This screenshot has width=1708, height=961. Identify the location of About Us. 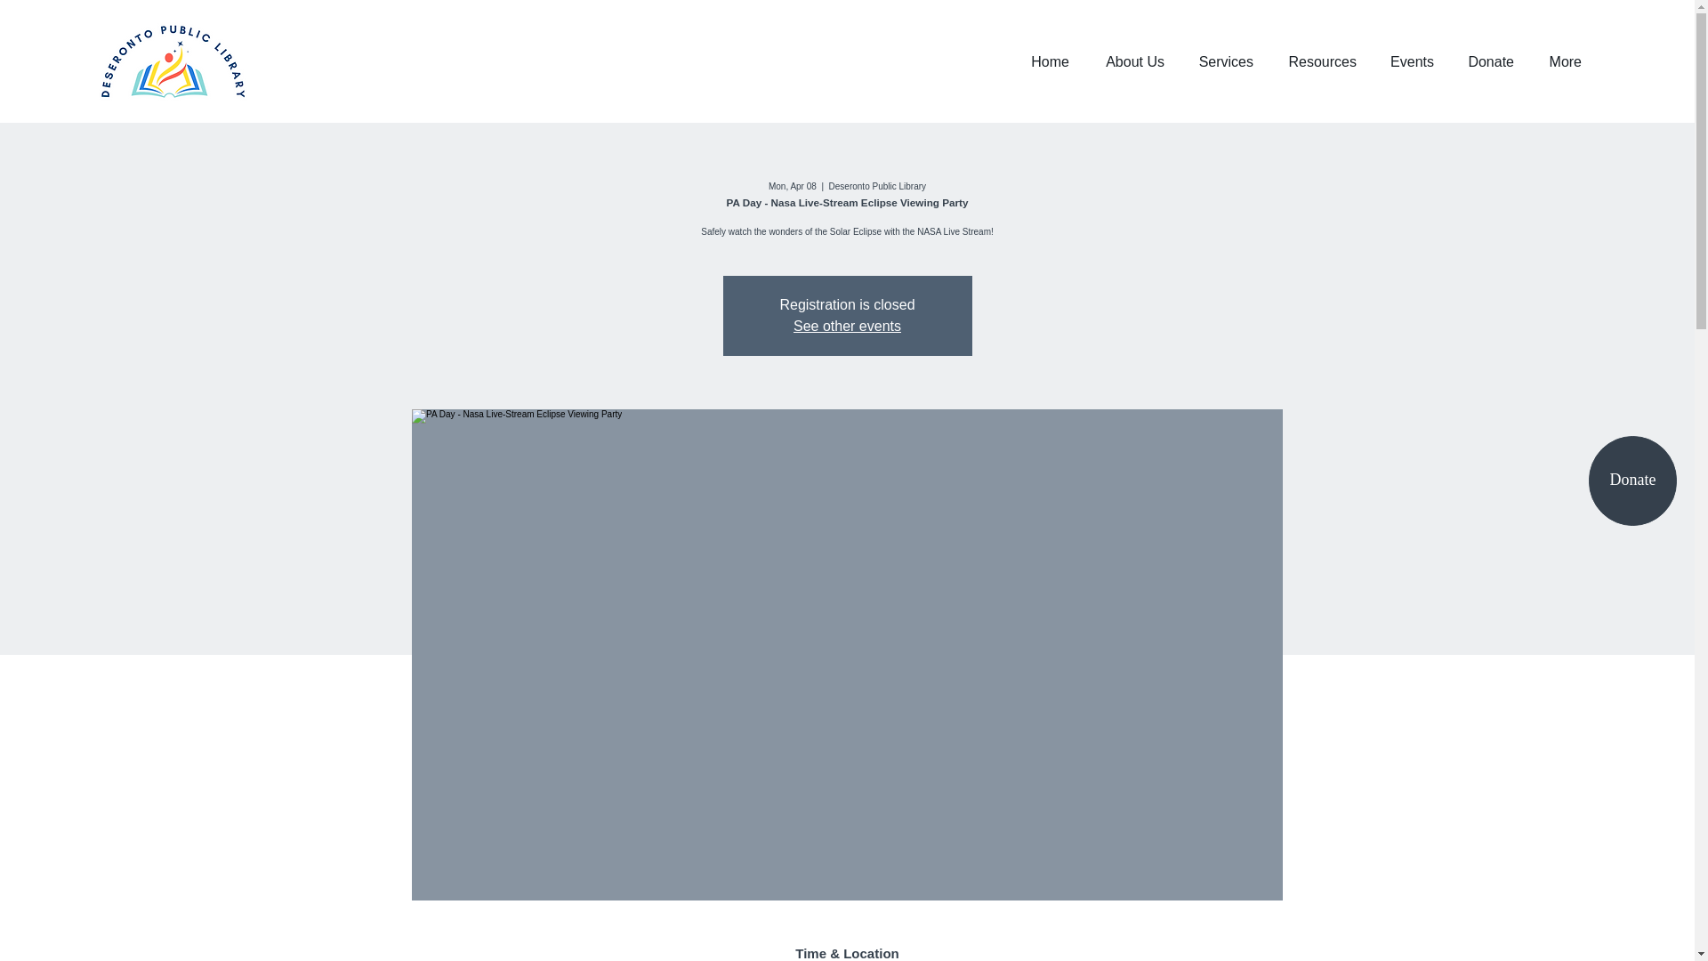
(1130, 62).